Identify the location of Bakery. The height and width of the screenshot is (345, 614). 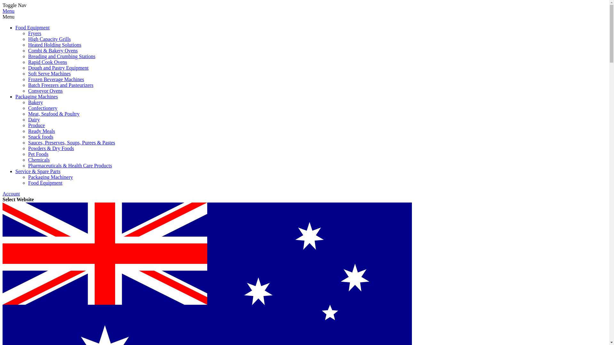
(35, 102).